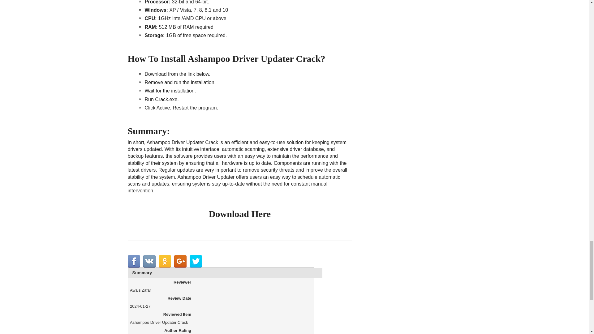 Image resolution: width=594 pixels, height=334 pixels. Describe the element at coordinates (240, 214) in the screenshot. I see `Download Here` at that location.